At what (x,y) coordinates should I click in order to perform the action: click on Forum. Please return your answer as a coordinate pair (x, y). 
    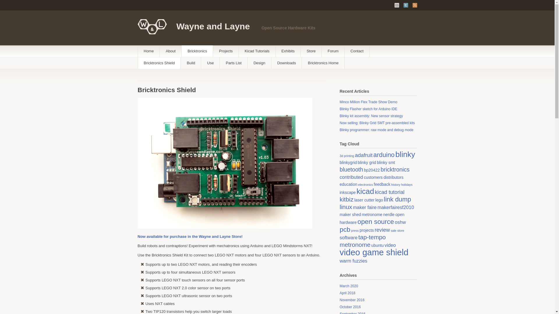
    Looking at the image, I should click on (333, 51).